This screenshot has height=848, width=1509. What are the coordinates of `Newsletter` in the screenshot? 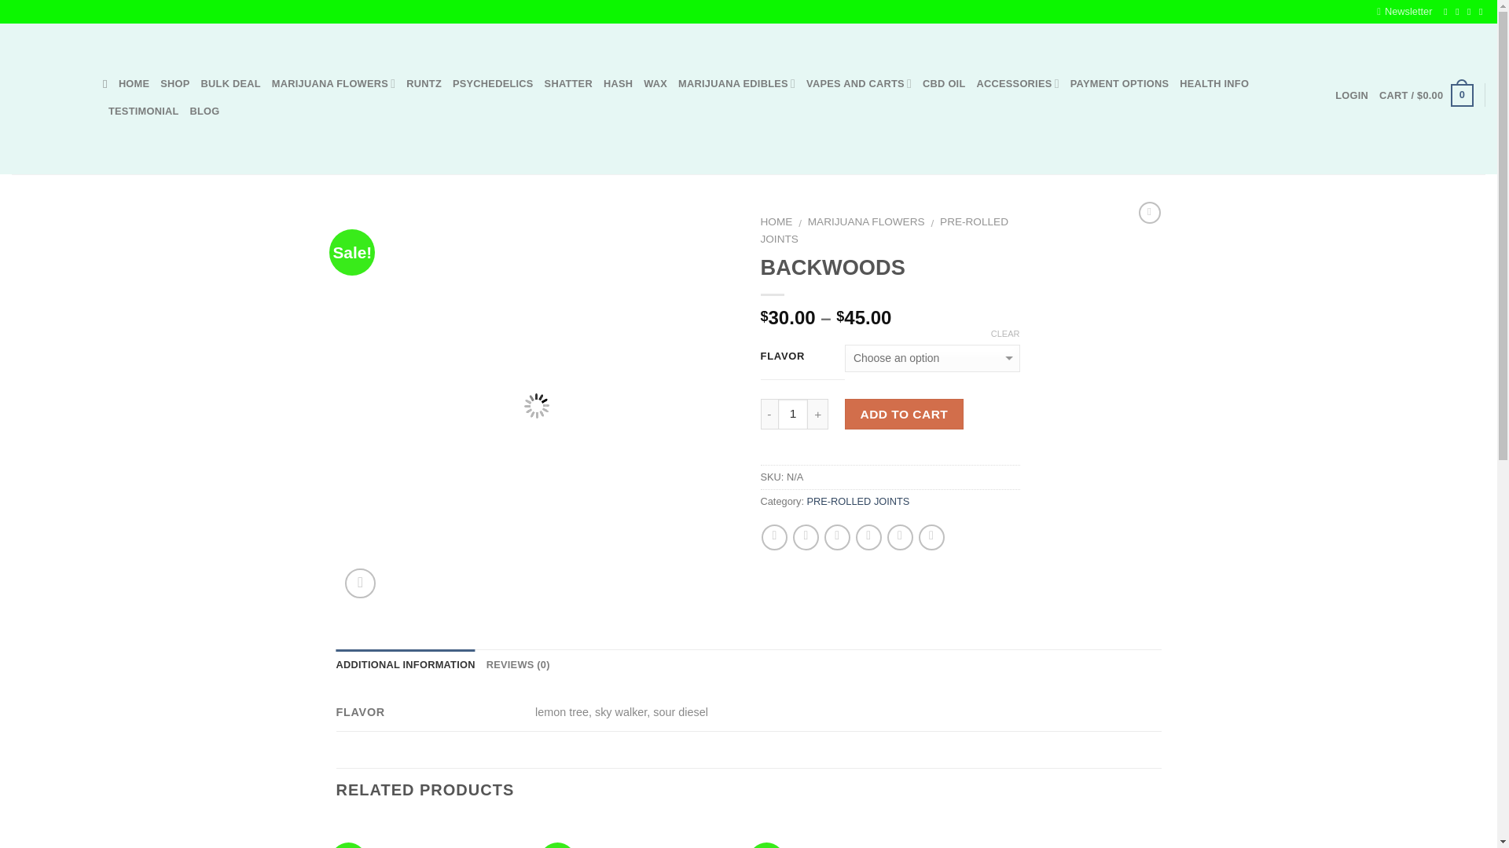 It's located at (1404, 12).